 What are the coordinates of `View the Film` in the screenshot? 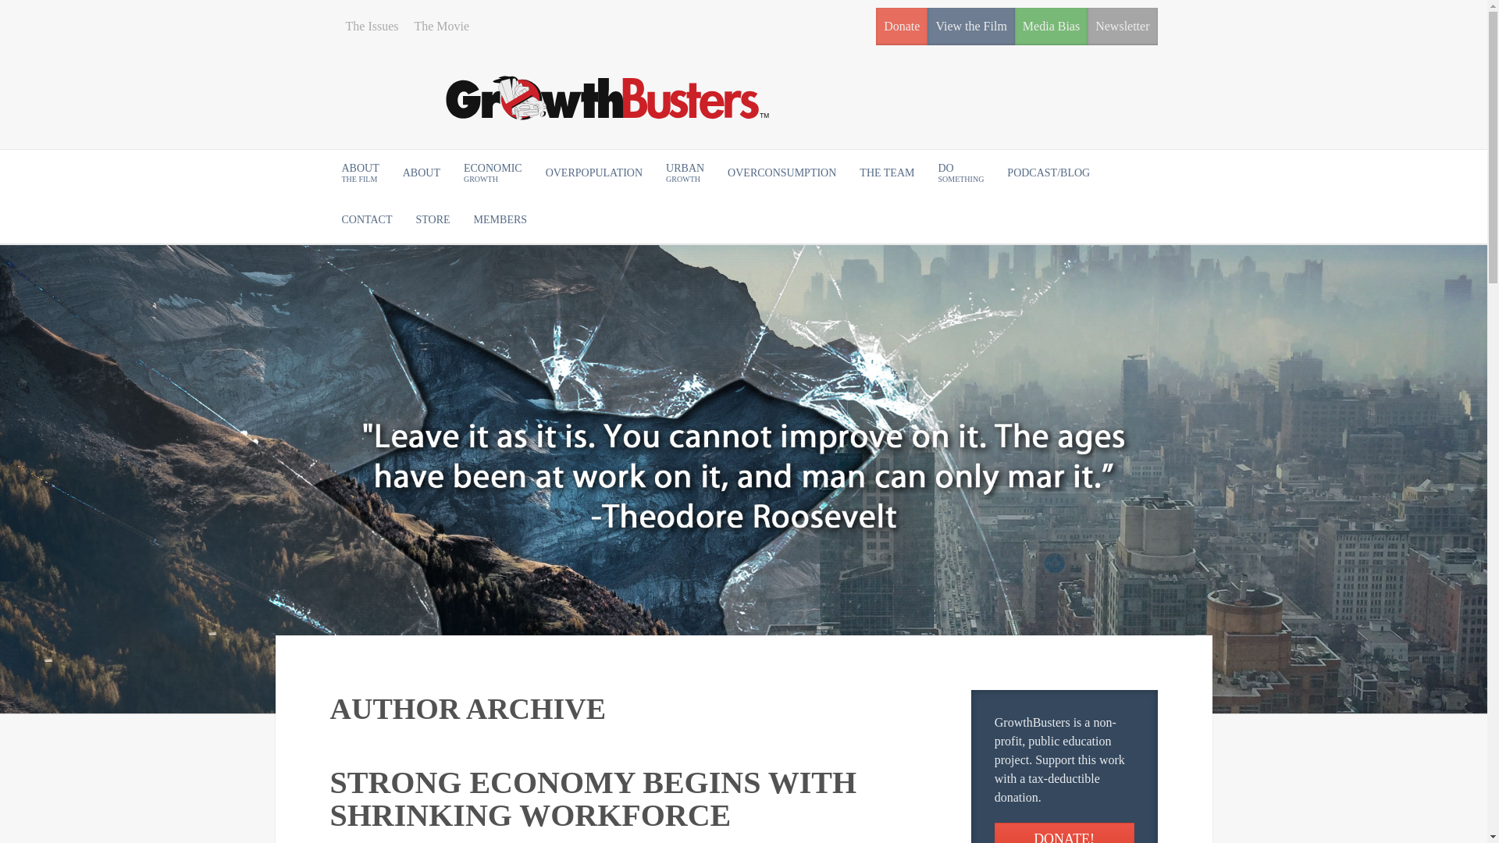 It's located at (493, 173).